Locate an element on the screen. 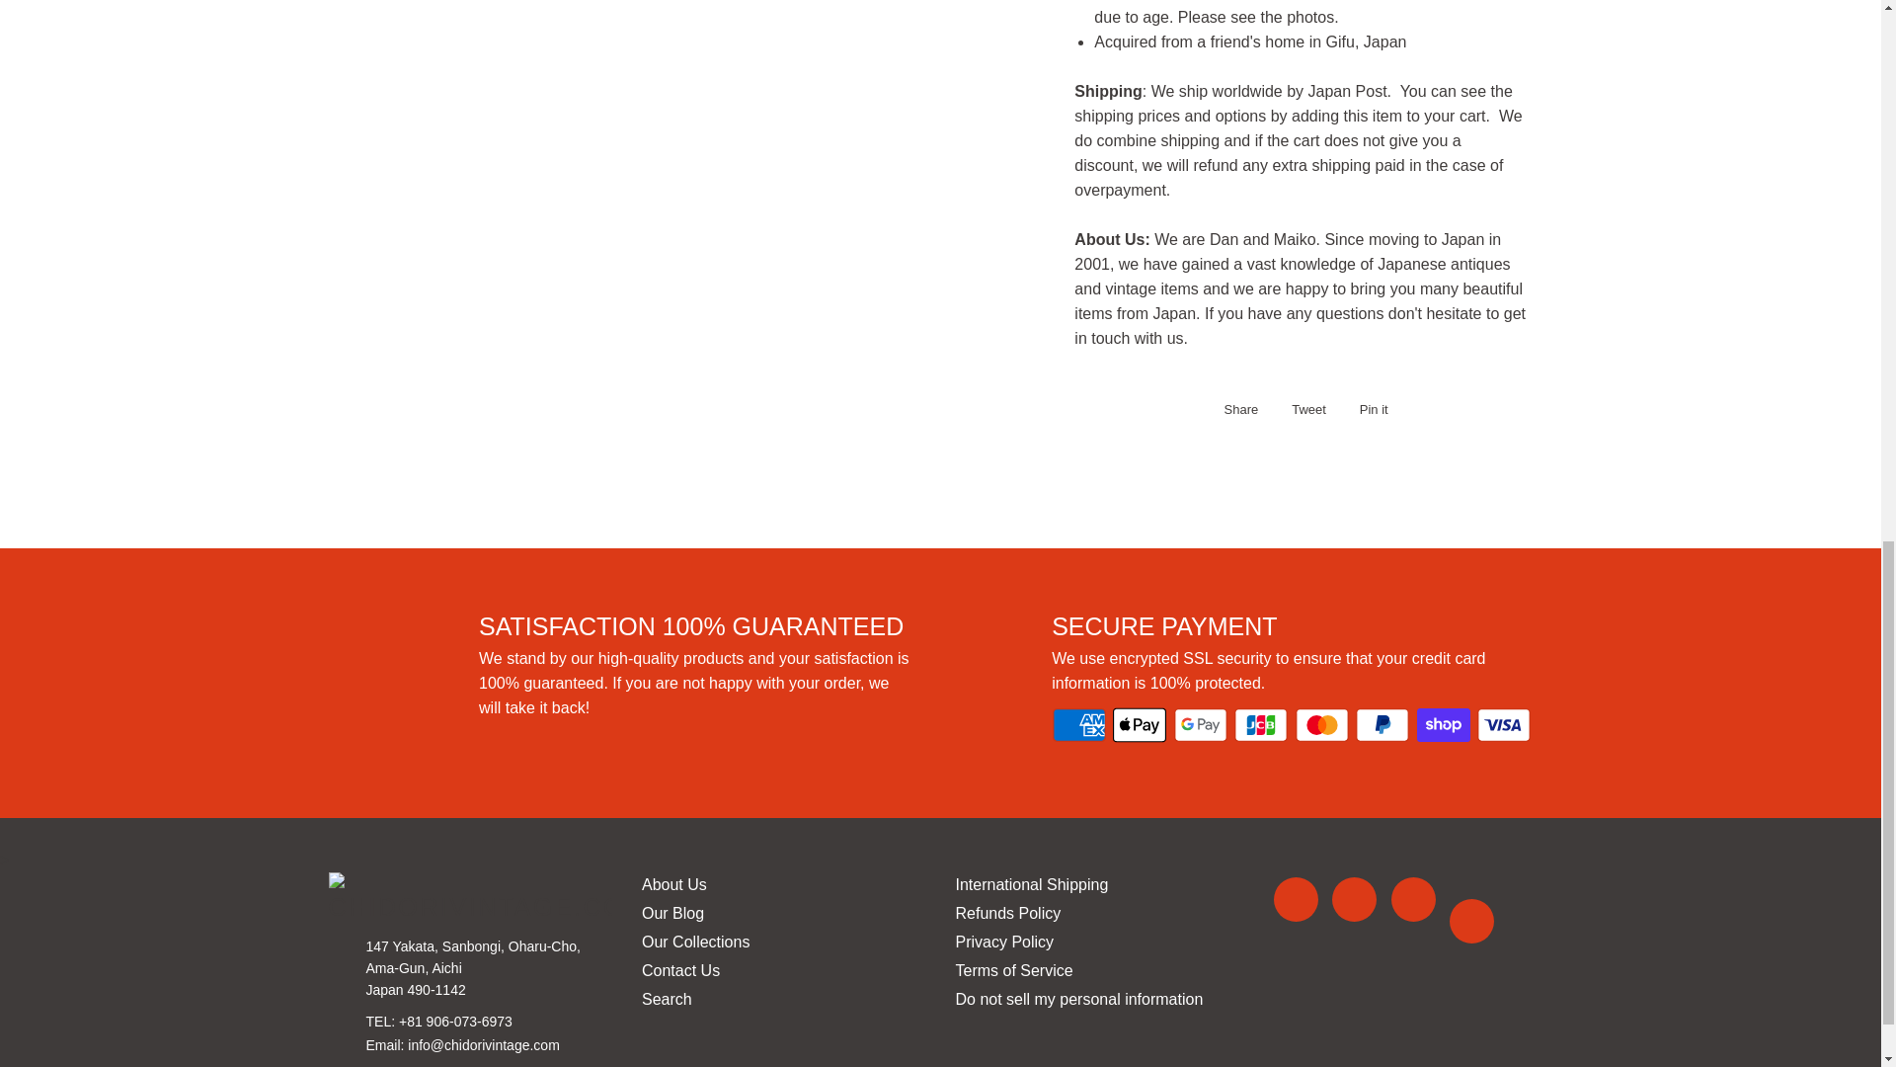 This screenshot has height=1067, width=1896. chidorivintage.com on Instagram is located at coordinates (1471, 921).